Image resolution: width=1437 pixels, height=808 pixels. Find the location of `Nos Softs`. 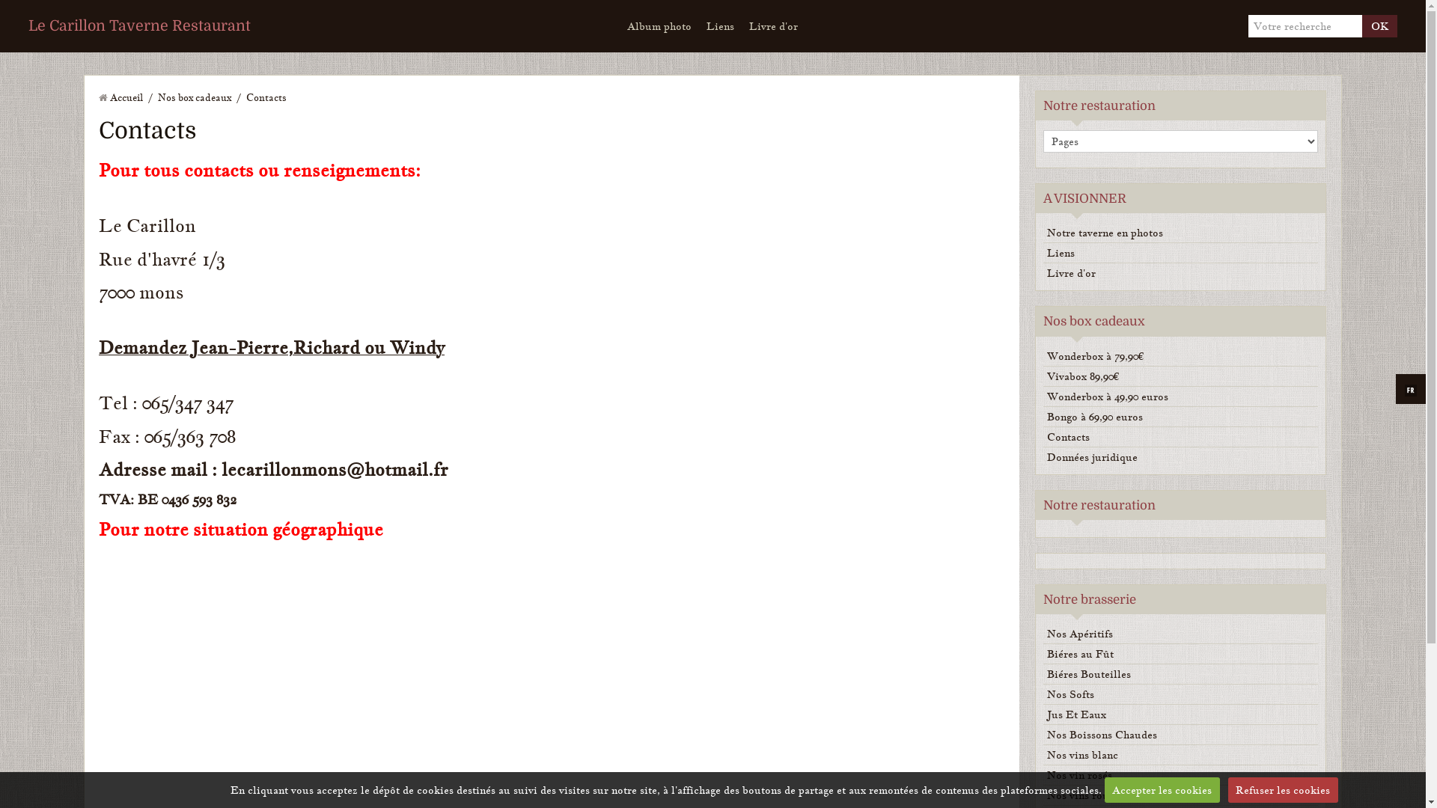

Nos Softs is located at coordinates (1181, 694).